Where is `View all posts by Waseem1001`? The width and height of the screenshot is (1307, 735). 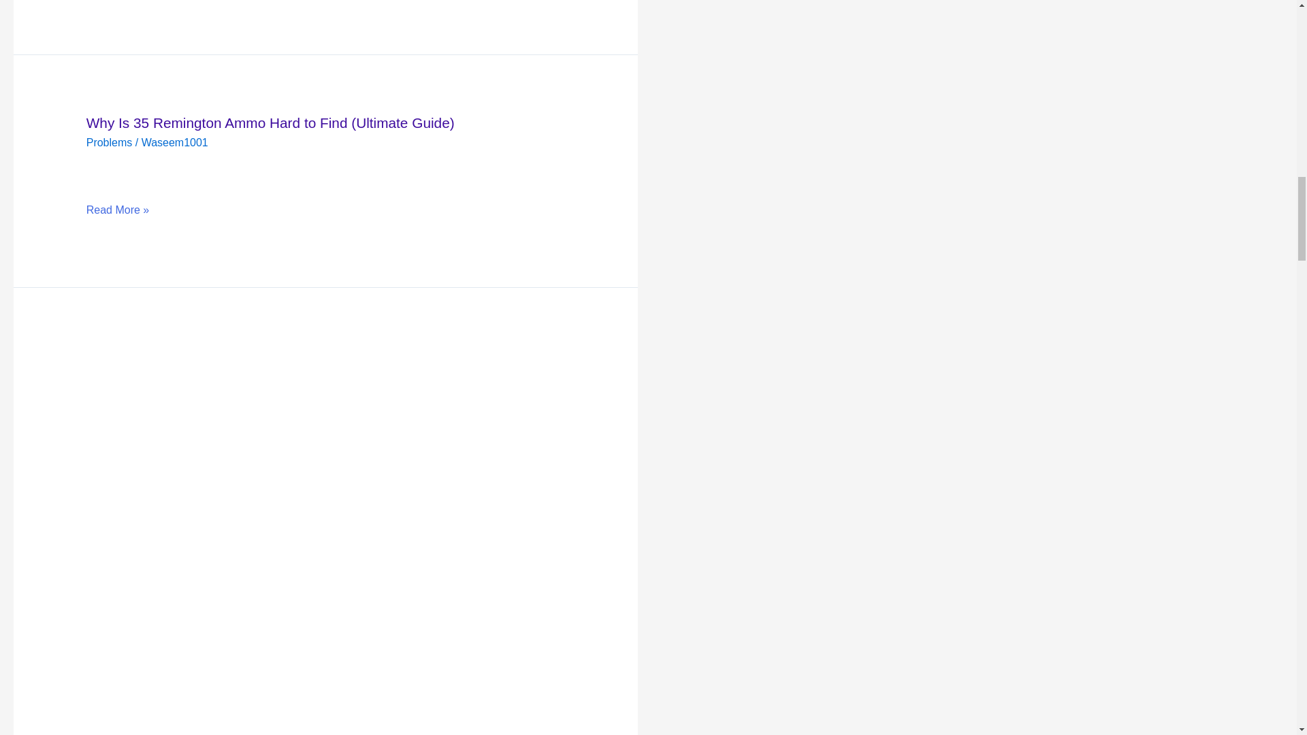
View all posts by Waseem1001 is located at coordinates (174, 142).